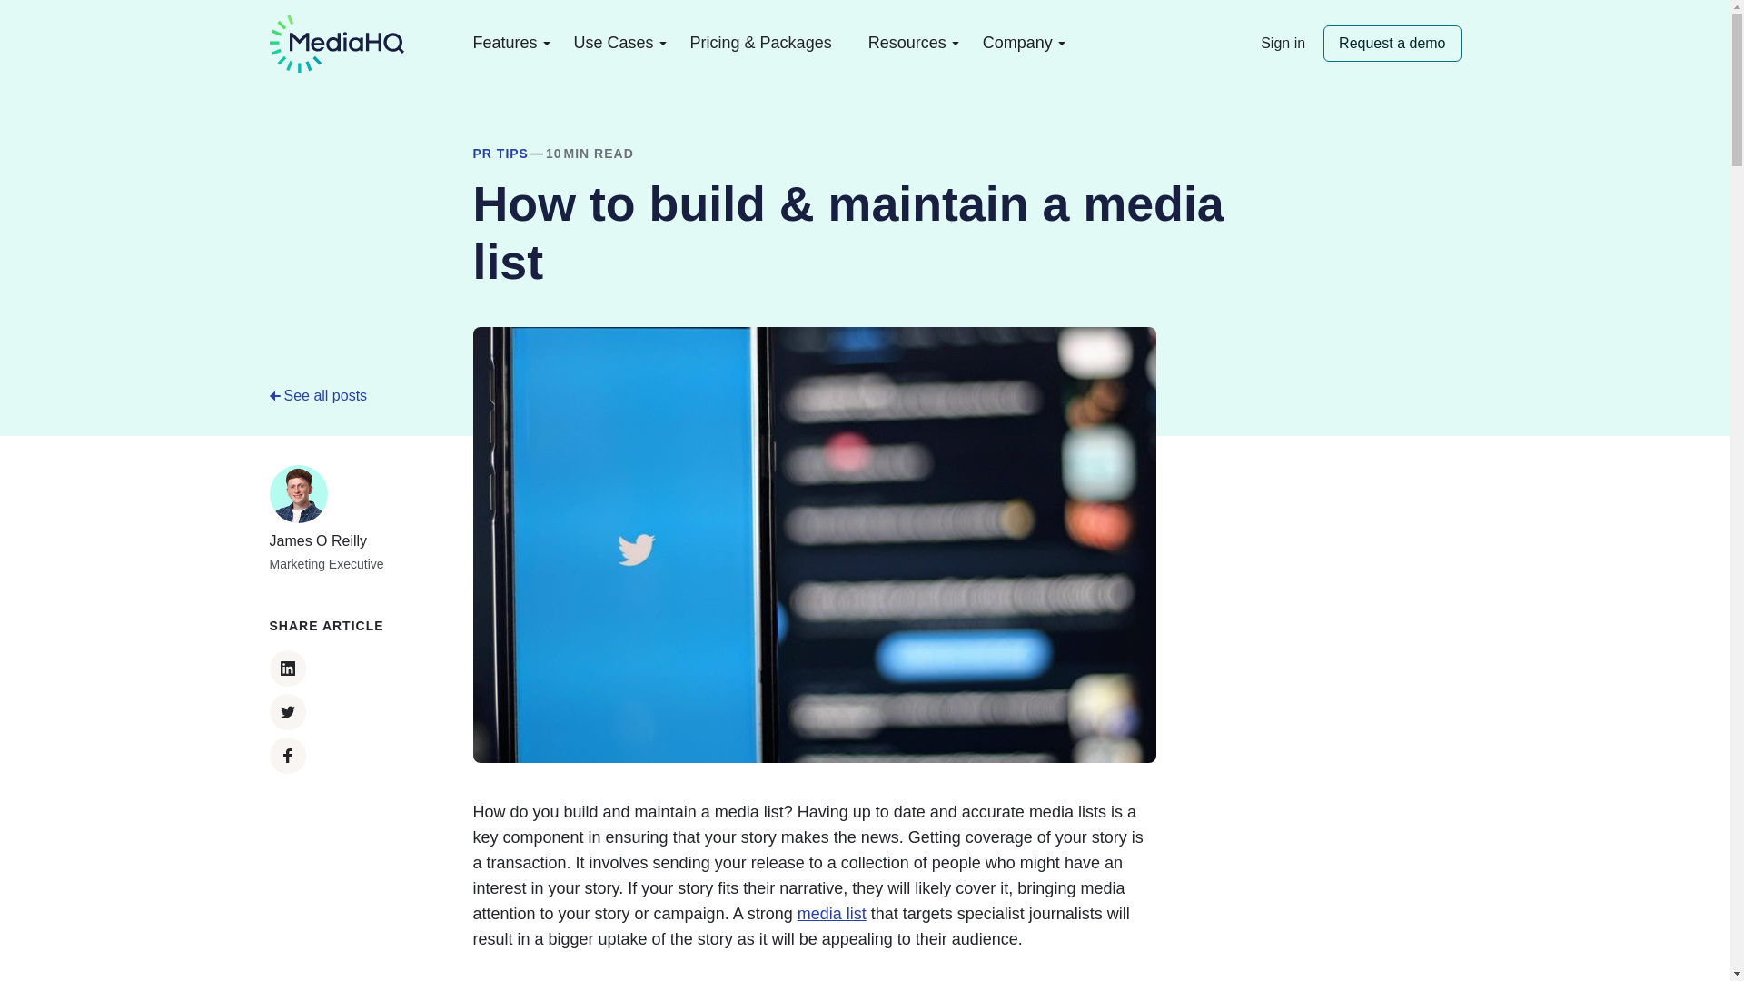 The width and height of the screenshot is (1744, 981). Describe the element at coordinates (1283, 44) in the screenshot. I see `Sign in` at that location.